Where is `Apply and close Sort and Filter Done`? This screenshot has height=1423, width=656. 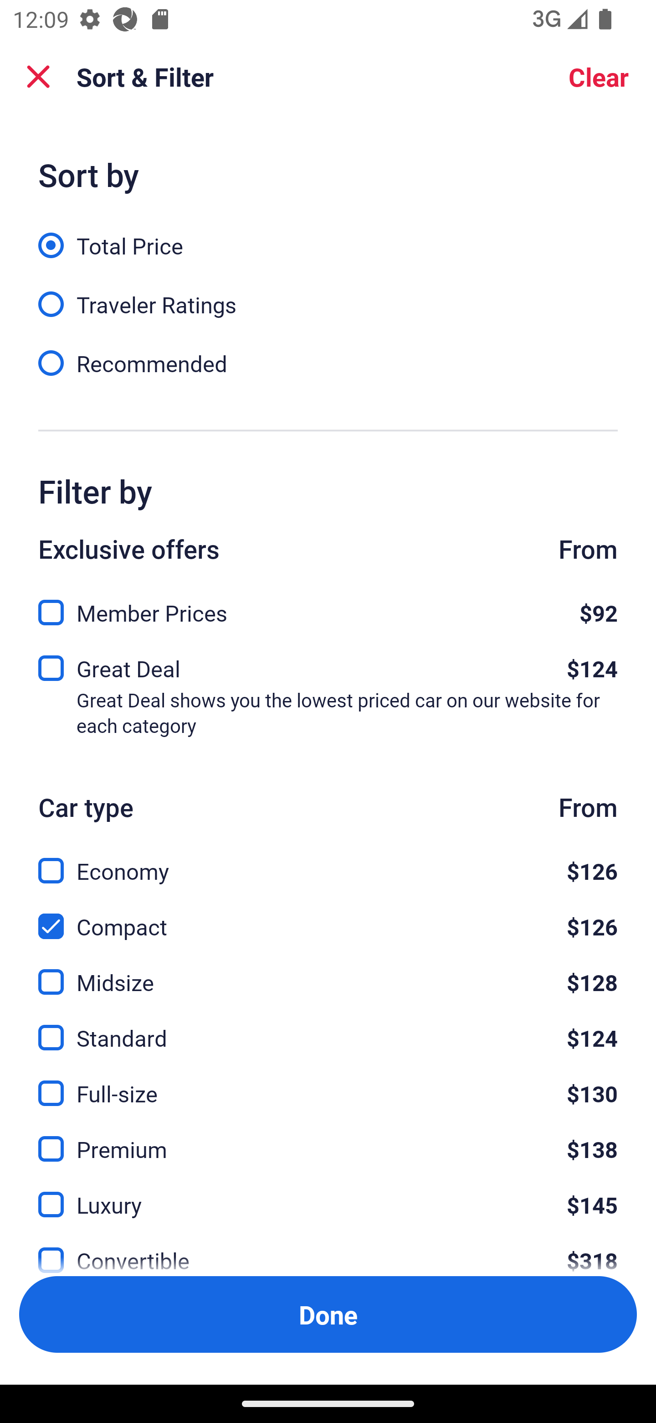 Apply and close Sort and Filter Done is located at coordinates (328, 1314).